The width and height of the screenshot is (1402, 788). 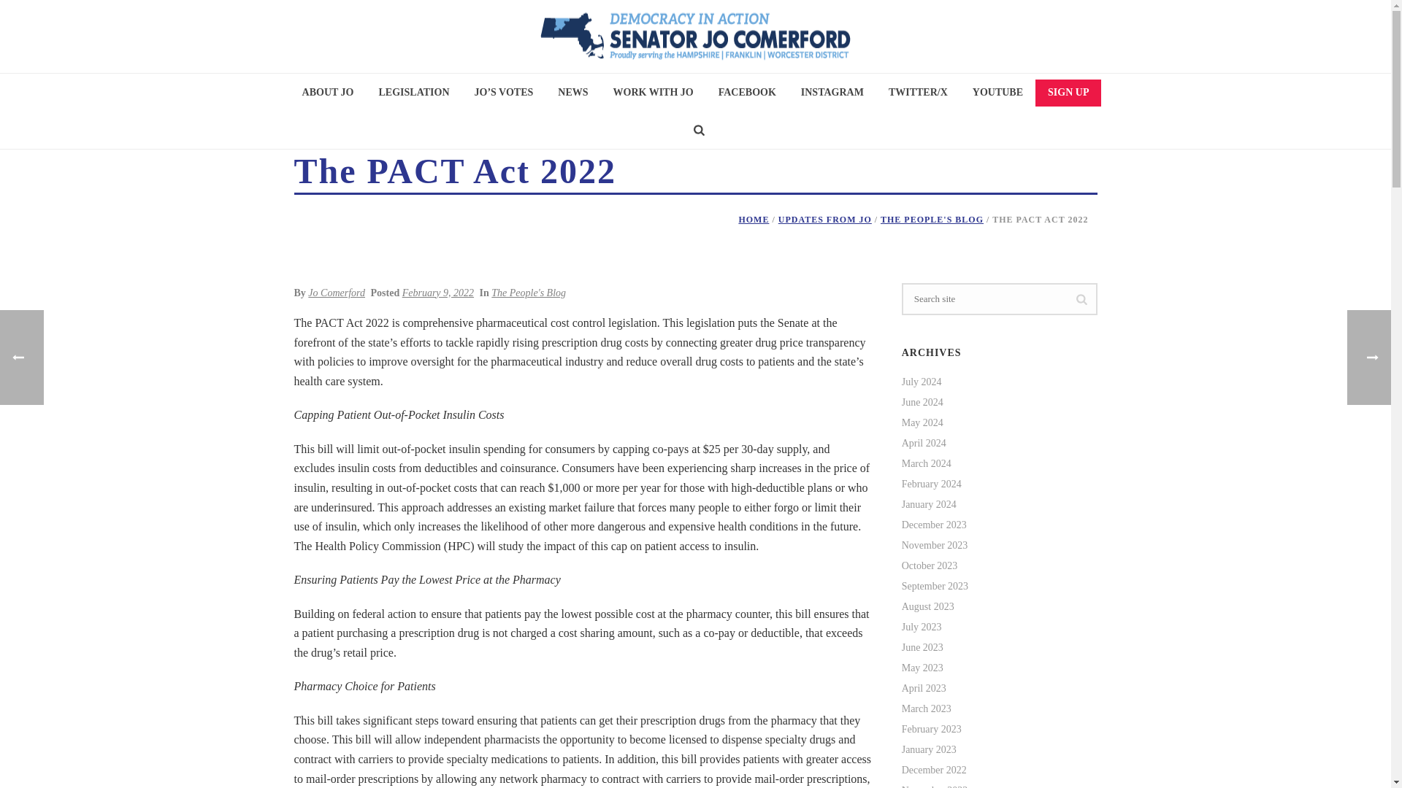 What do you see at coordinates (1068, 93) in the screenshot?
I see `SIGN UP` at bounding box center [1068, 93].